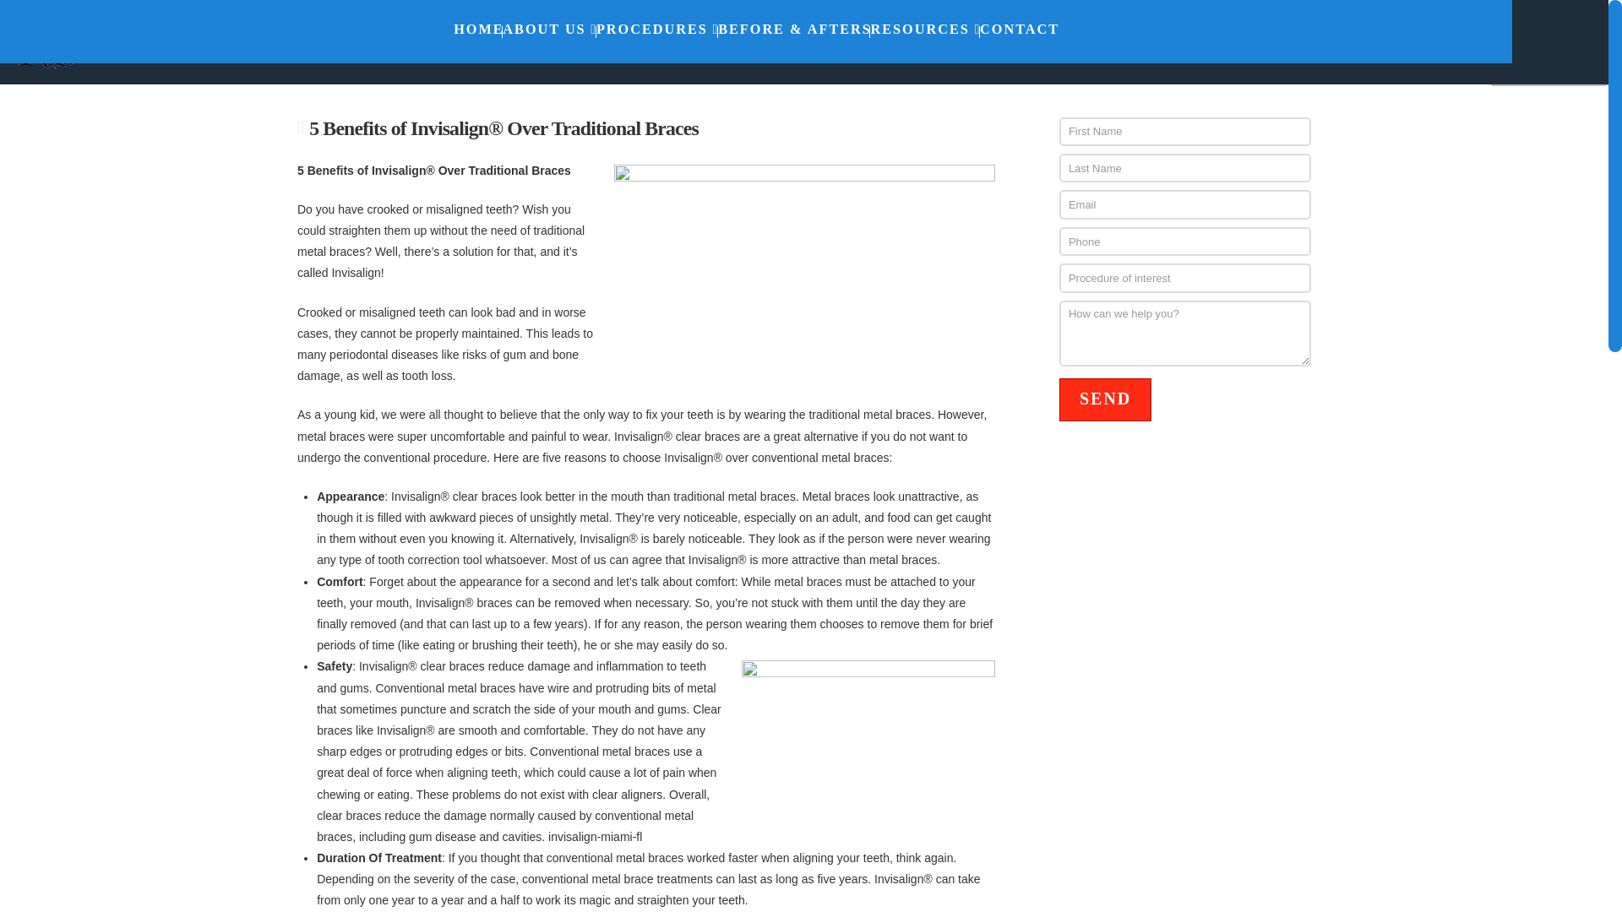 The width and height of the screenshot is (1622, 912). I want to click on PROCEDURES, so click(657, 31).